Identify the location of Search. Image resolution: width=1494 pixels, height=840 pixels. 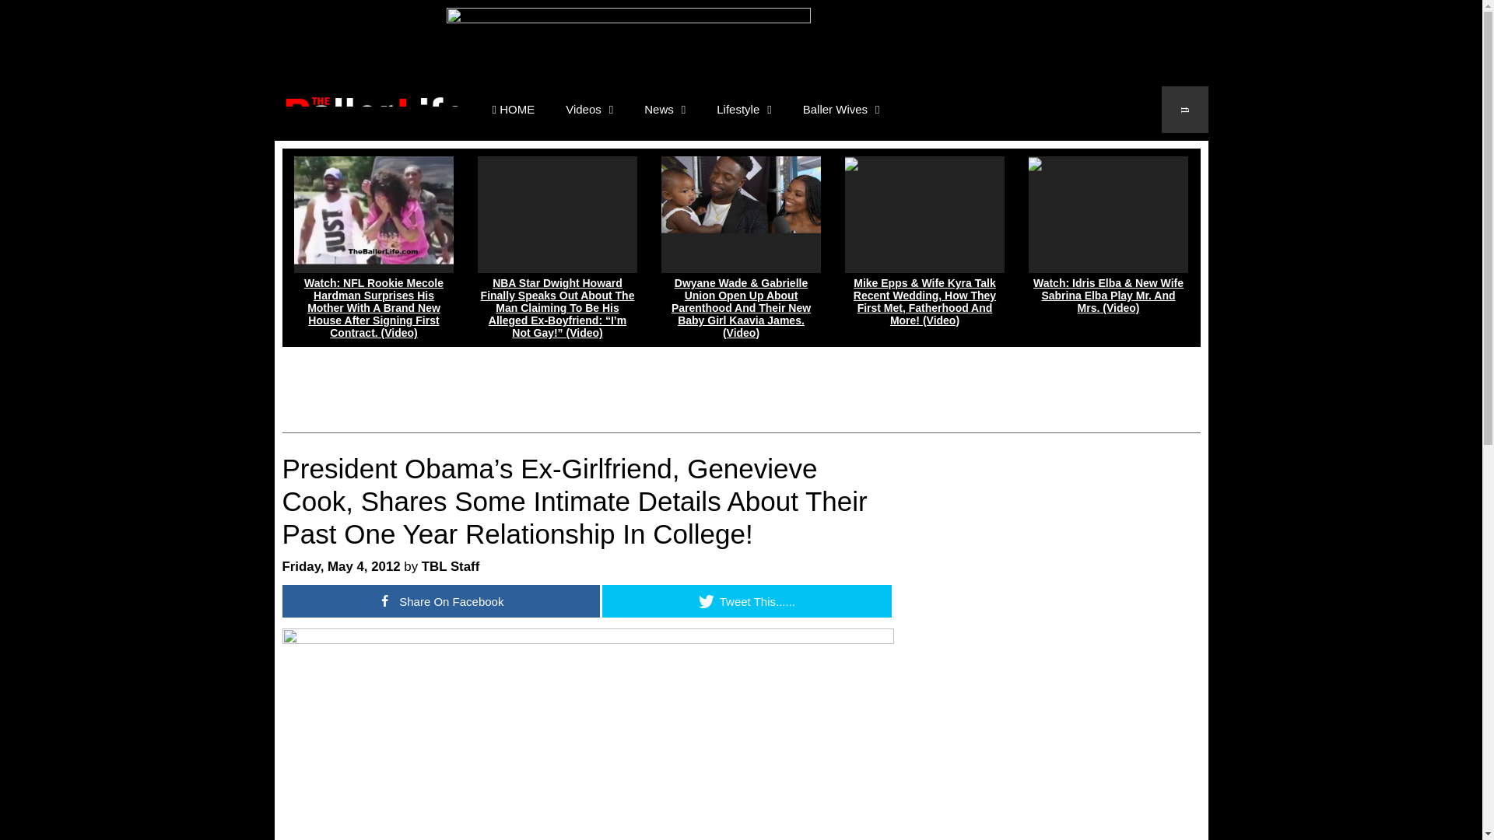
(1184, 109).